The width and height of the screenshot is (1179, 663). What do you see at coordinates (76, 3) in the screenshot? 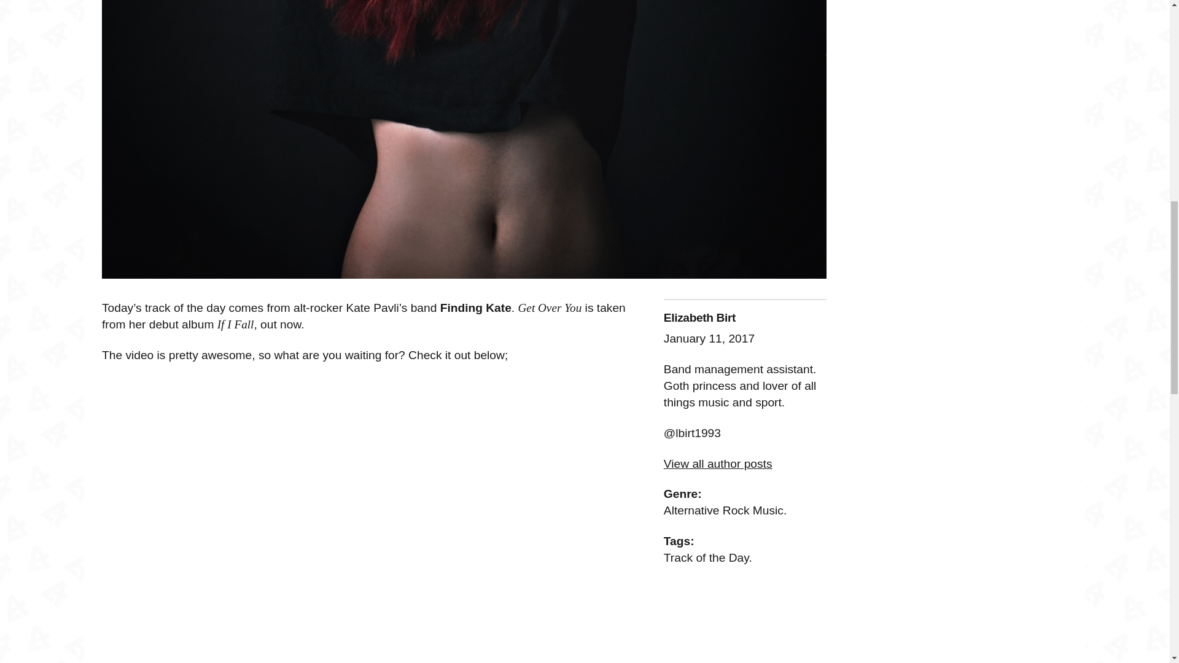
I see `Search` at bounding box center [76, 3].